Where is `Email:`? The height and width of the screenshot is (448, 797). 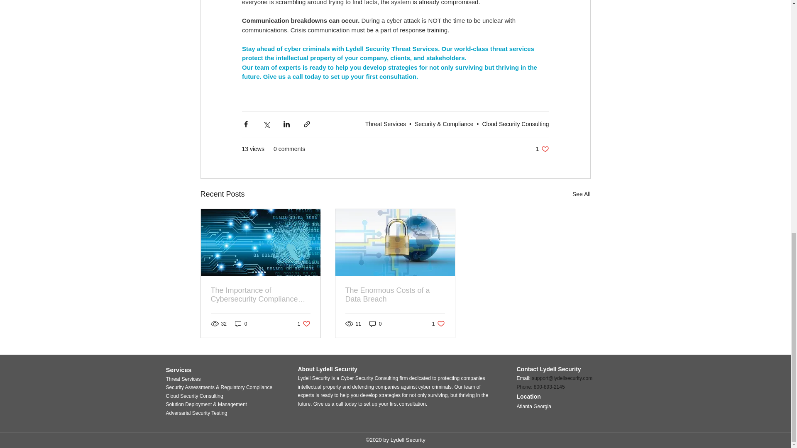 Email: is located at coordinates (524, 378).